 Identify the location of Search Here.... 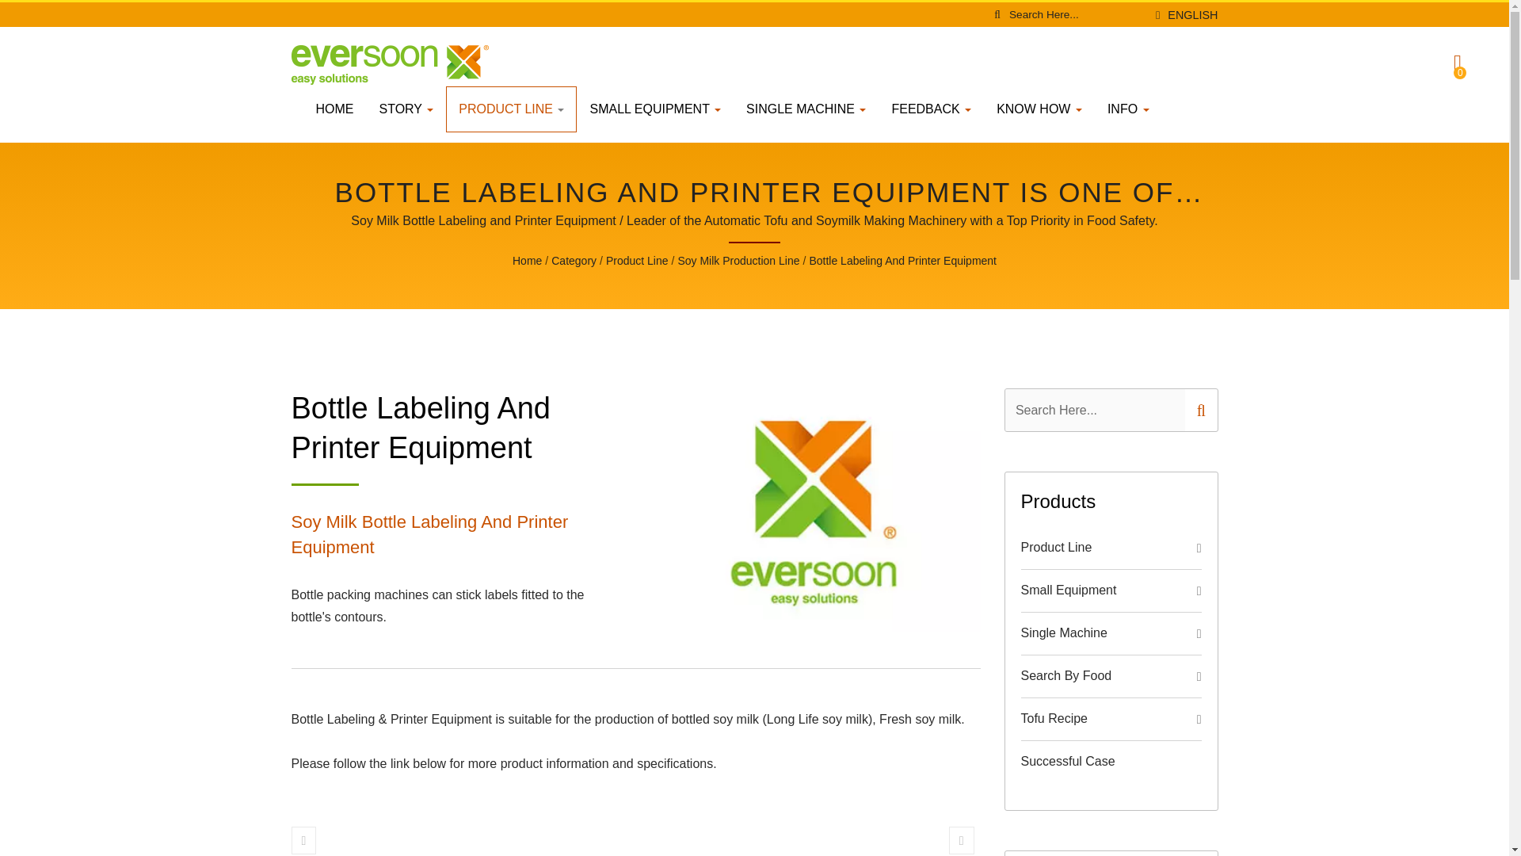
(1076, 14).